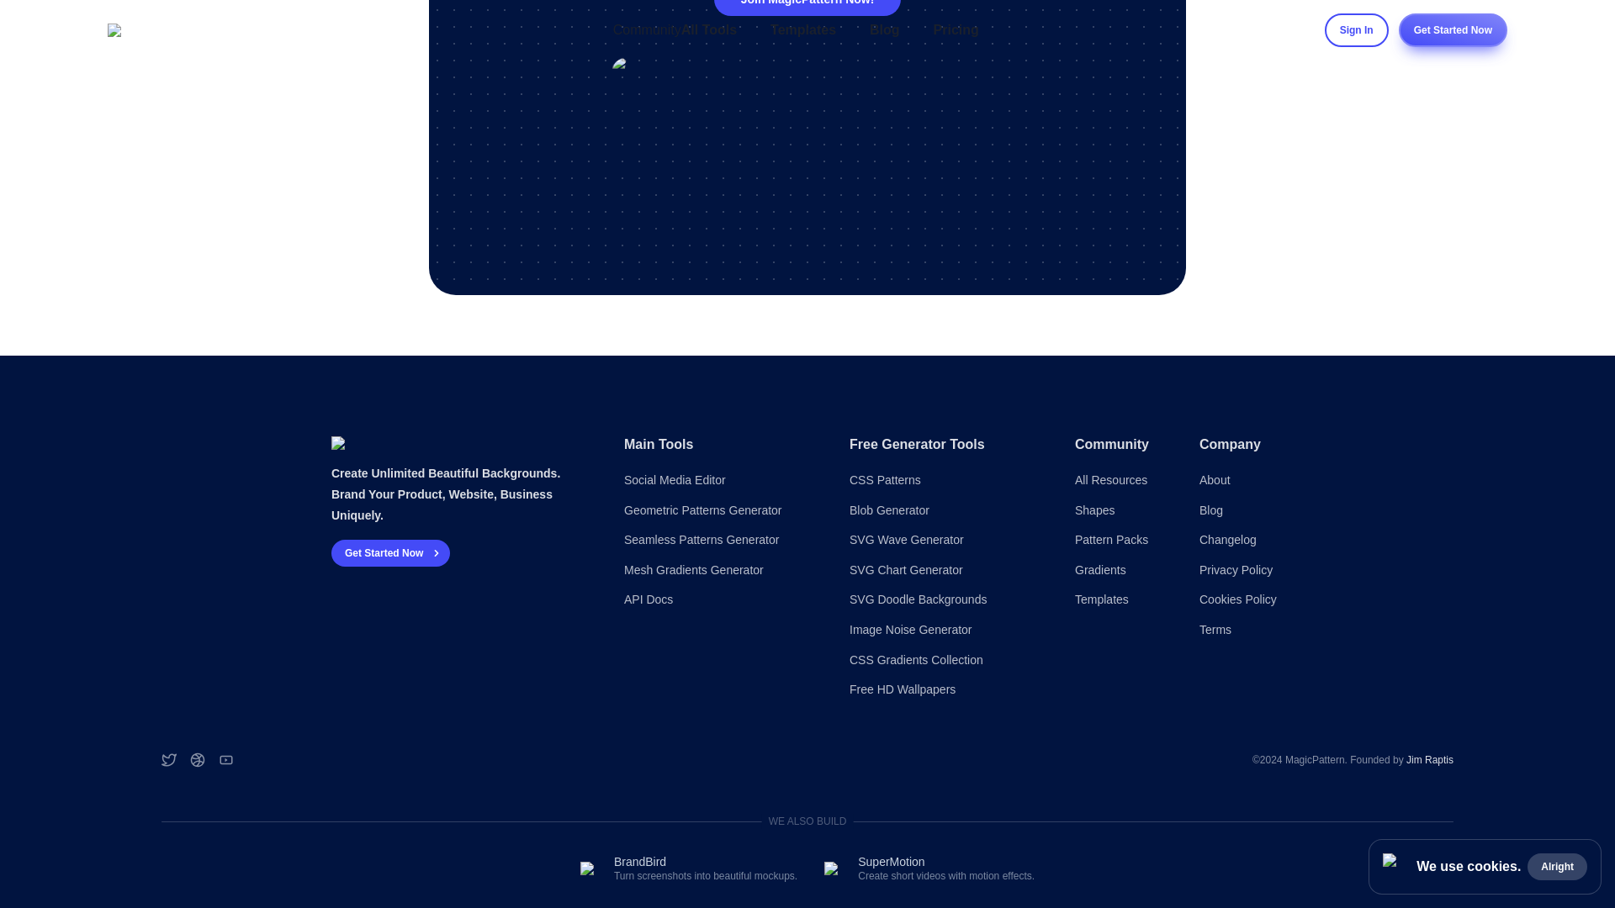 The width and height of the screenshot is (1615, 908). Describe the element at coordinates (716, 570) in the screenshot. I see `Mesh Gradients Generator` at that location.